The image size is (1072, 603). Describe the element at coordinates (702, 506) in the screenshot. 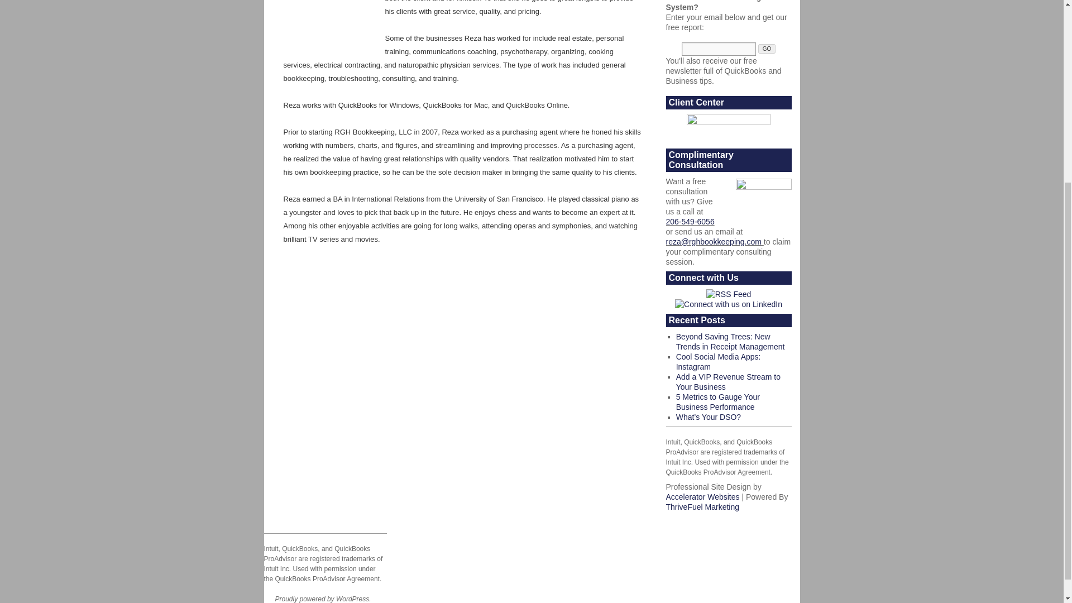

I see `ThriveFuel Marketing` at that location.